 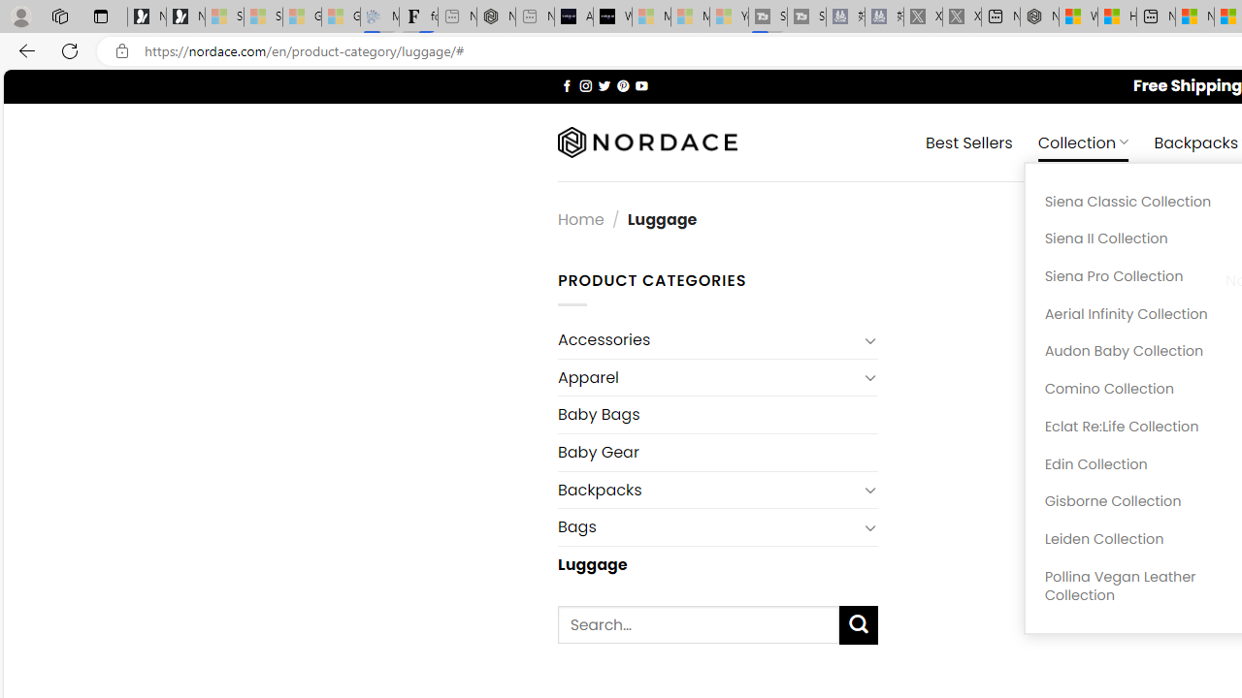 What do you see at coordinates (567, 85) in the screenshot?
I see `Follow on Facebook` at bounding box center [567, 85].